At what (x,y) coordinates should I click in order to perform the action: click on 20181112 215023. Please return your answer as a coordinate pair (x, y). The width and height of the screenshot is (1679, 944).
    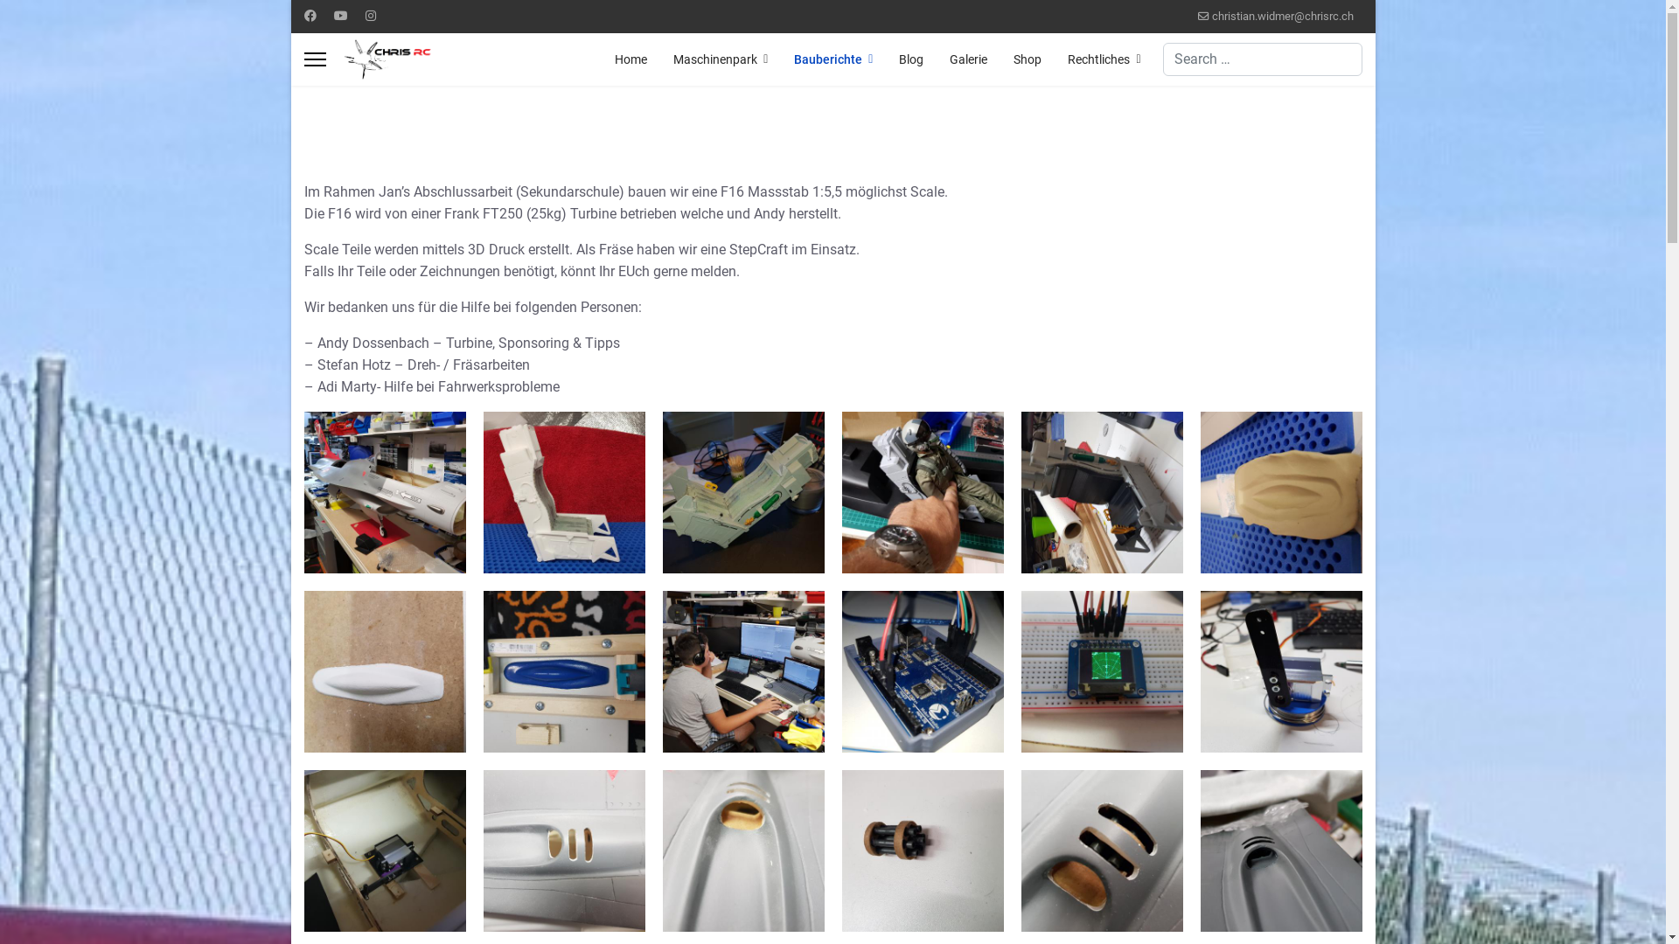
    Looking at the image, I should click on (1102, 851).